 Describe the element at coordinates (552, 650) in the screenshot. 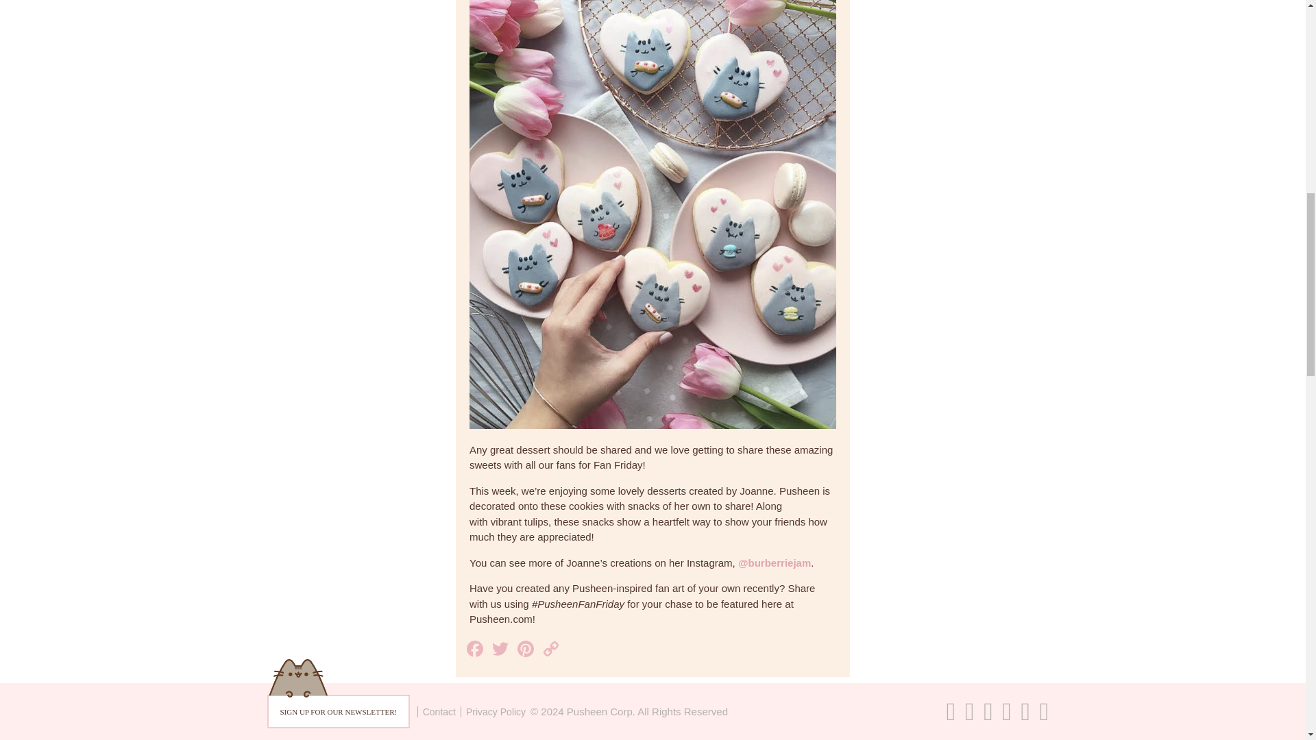

I see `Copy Link` at that location.